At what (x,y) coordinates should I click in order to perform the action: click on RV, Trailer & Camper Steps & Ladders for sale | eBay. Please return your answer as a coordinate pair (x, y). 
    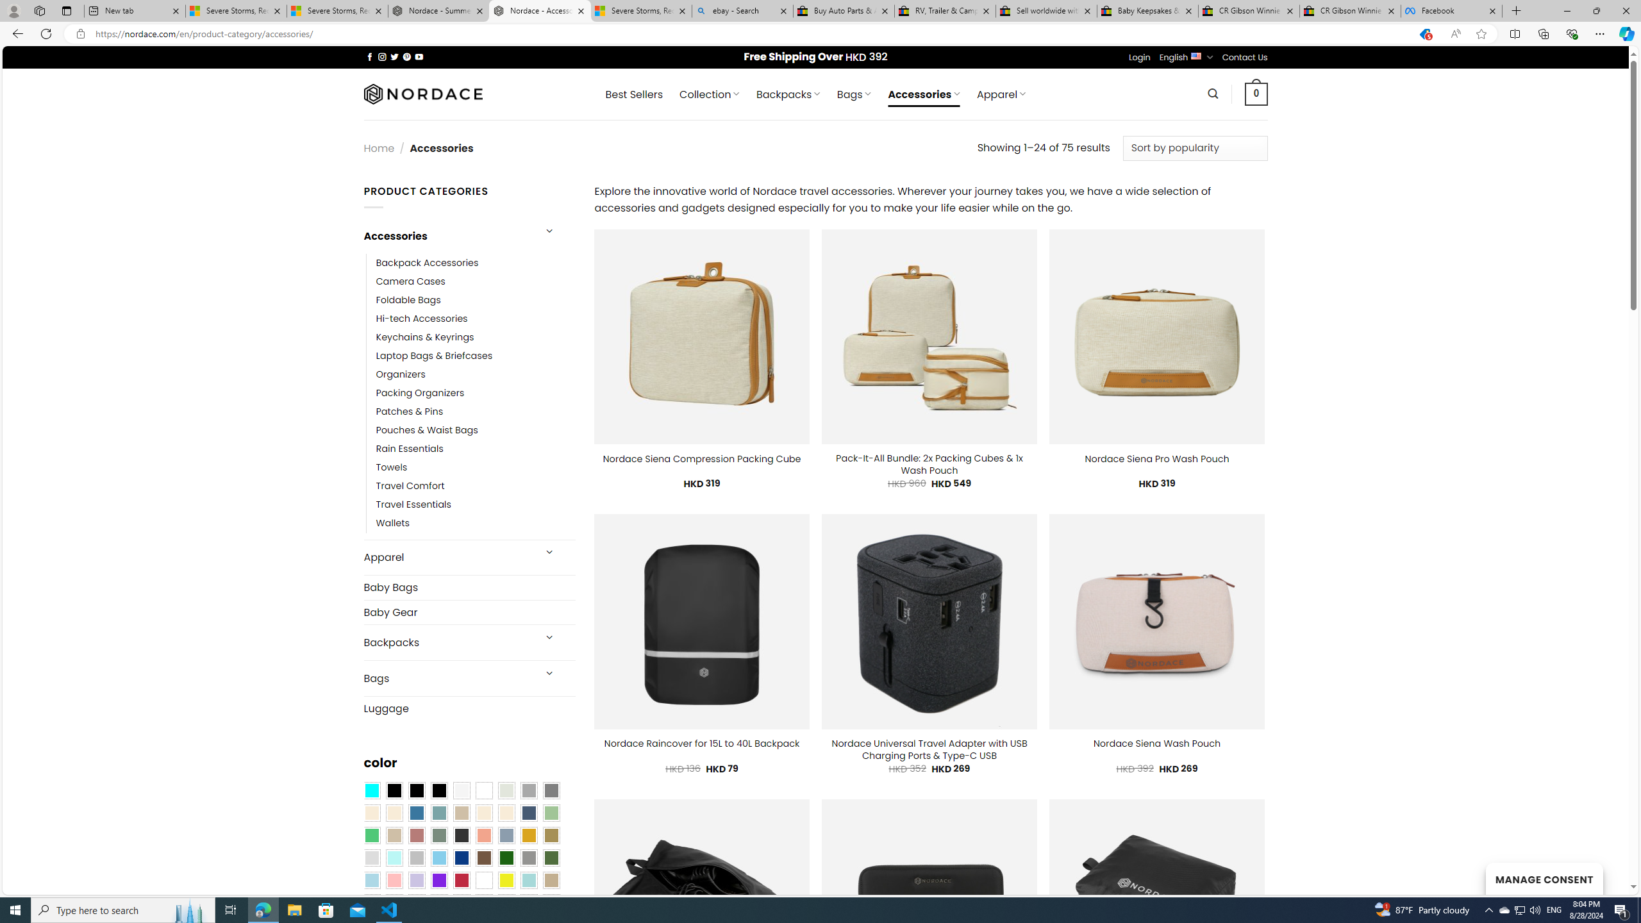
    Looking at the image, I should click on (945, 11).